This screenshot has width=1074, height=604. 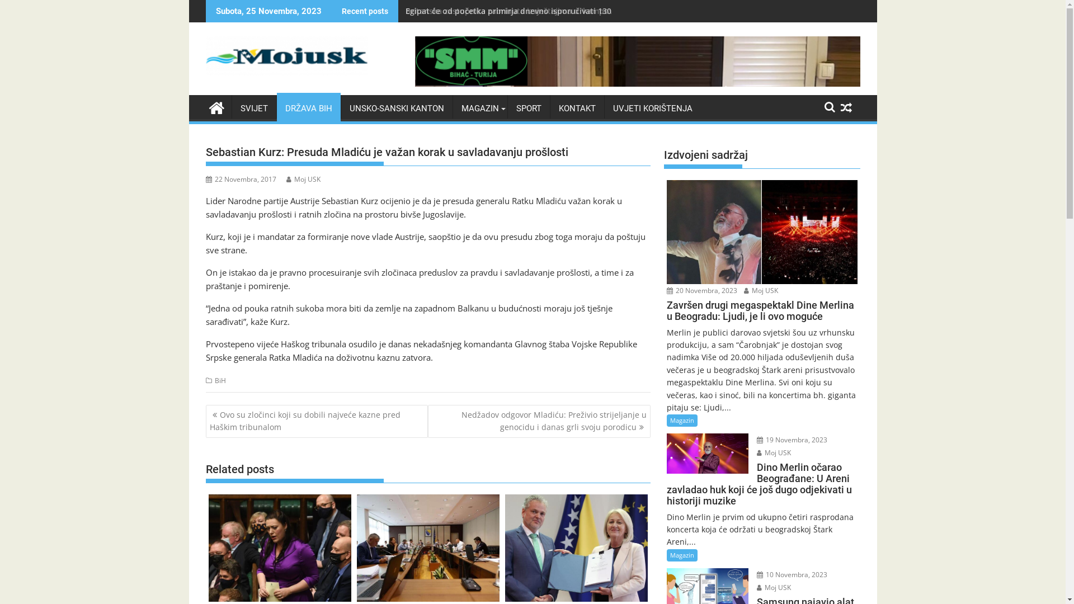 What do you see at coordinates (577, 108) in the screenshot?
I see `KONTAKT` at bounding box center [577, 108].